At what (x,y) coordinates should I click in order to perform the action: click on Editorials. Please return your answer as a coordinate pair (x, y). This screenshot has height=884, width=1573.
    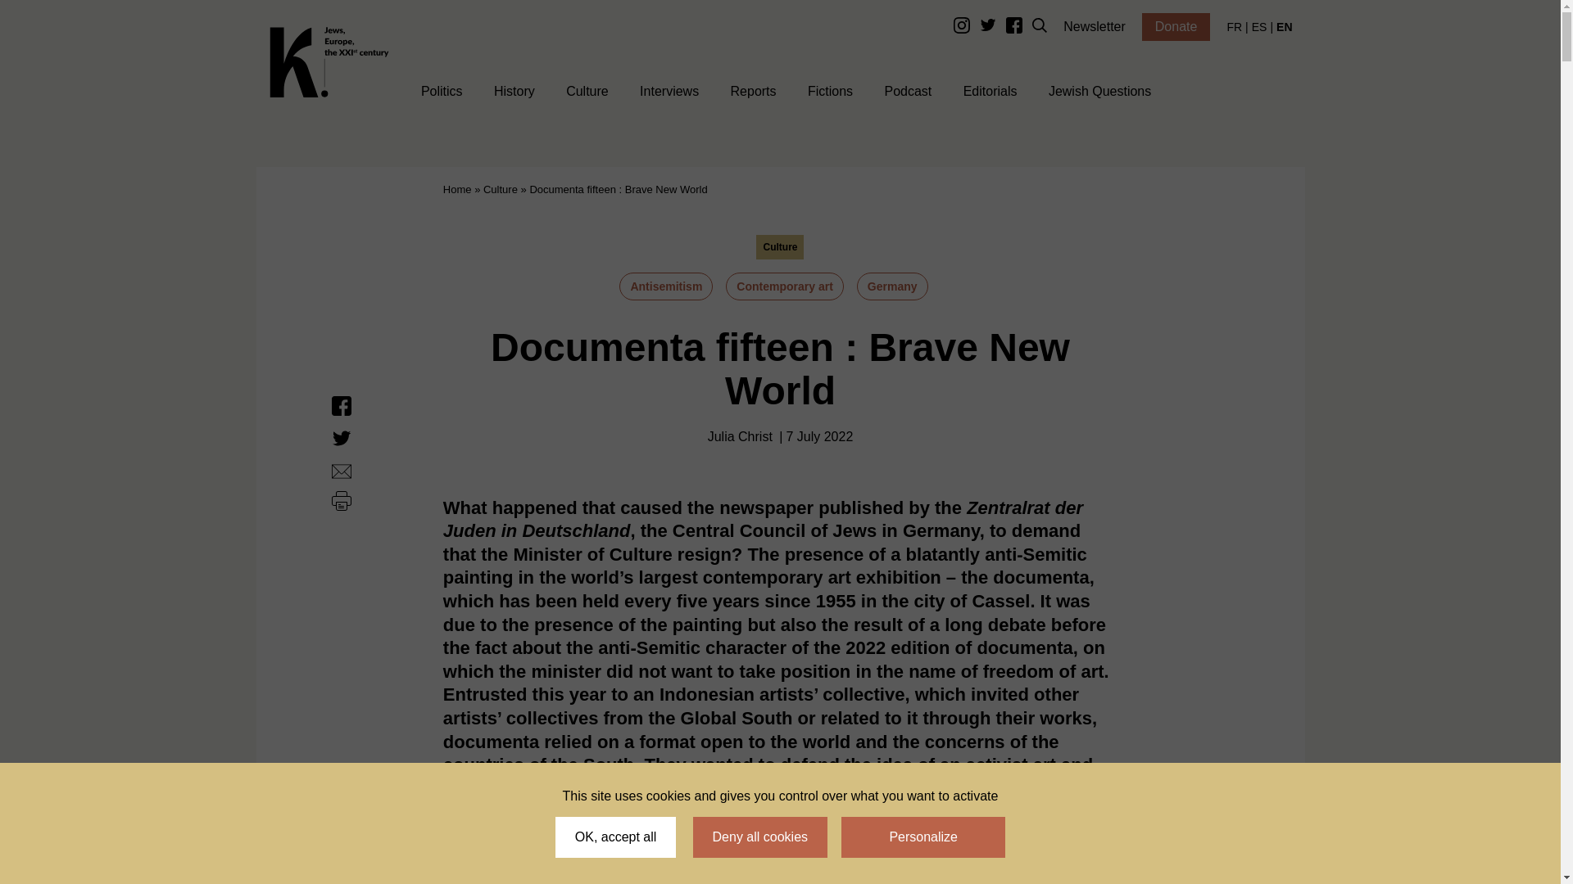
    Looking at the image, I should click on (990, 93).